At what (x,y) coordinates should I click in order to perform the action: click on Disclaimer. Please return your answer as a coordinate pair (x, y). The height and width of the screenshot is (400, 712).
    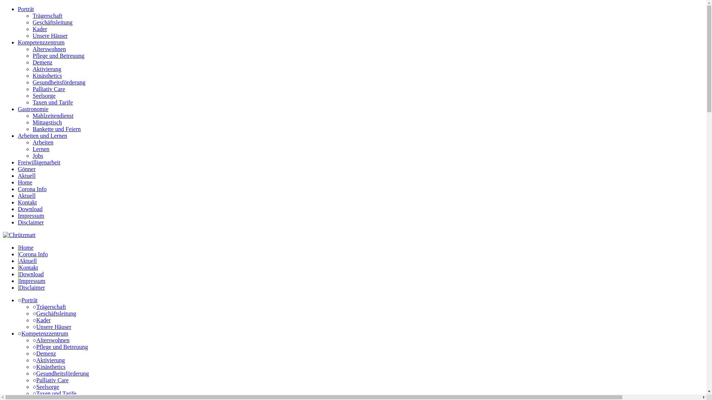
    Looking at the image, I should click on (32, 287).